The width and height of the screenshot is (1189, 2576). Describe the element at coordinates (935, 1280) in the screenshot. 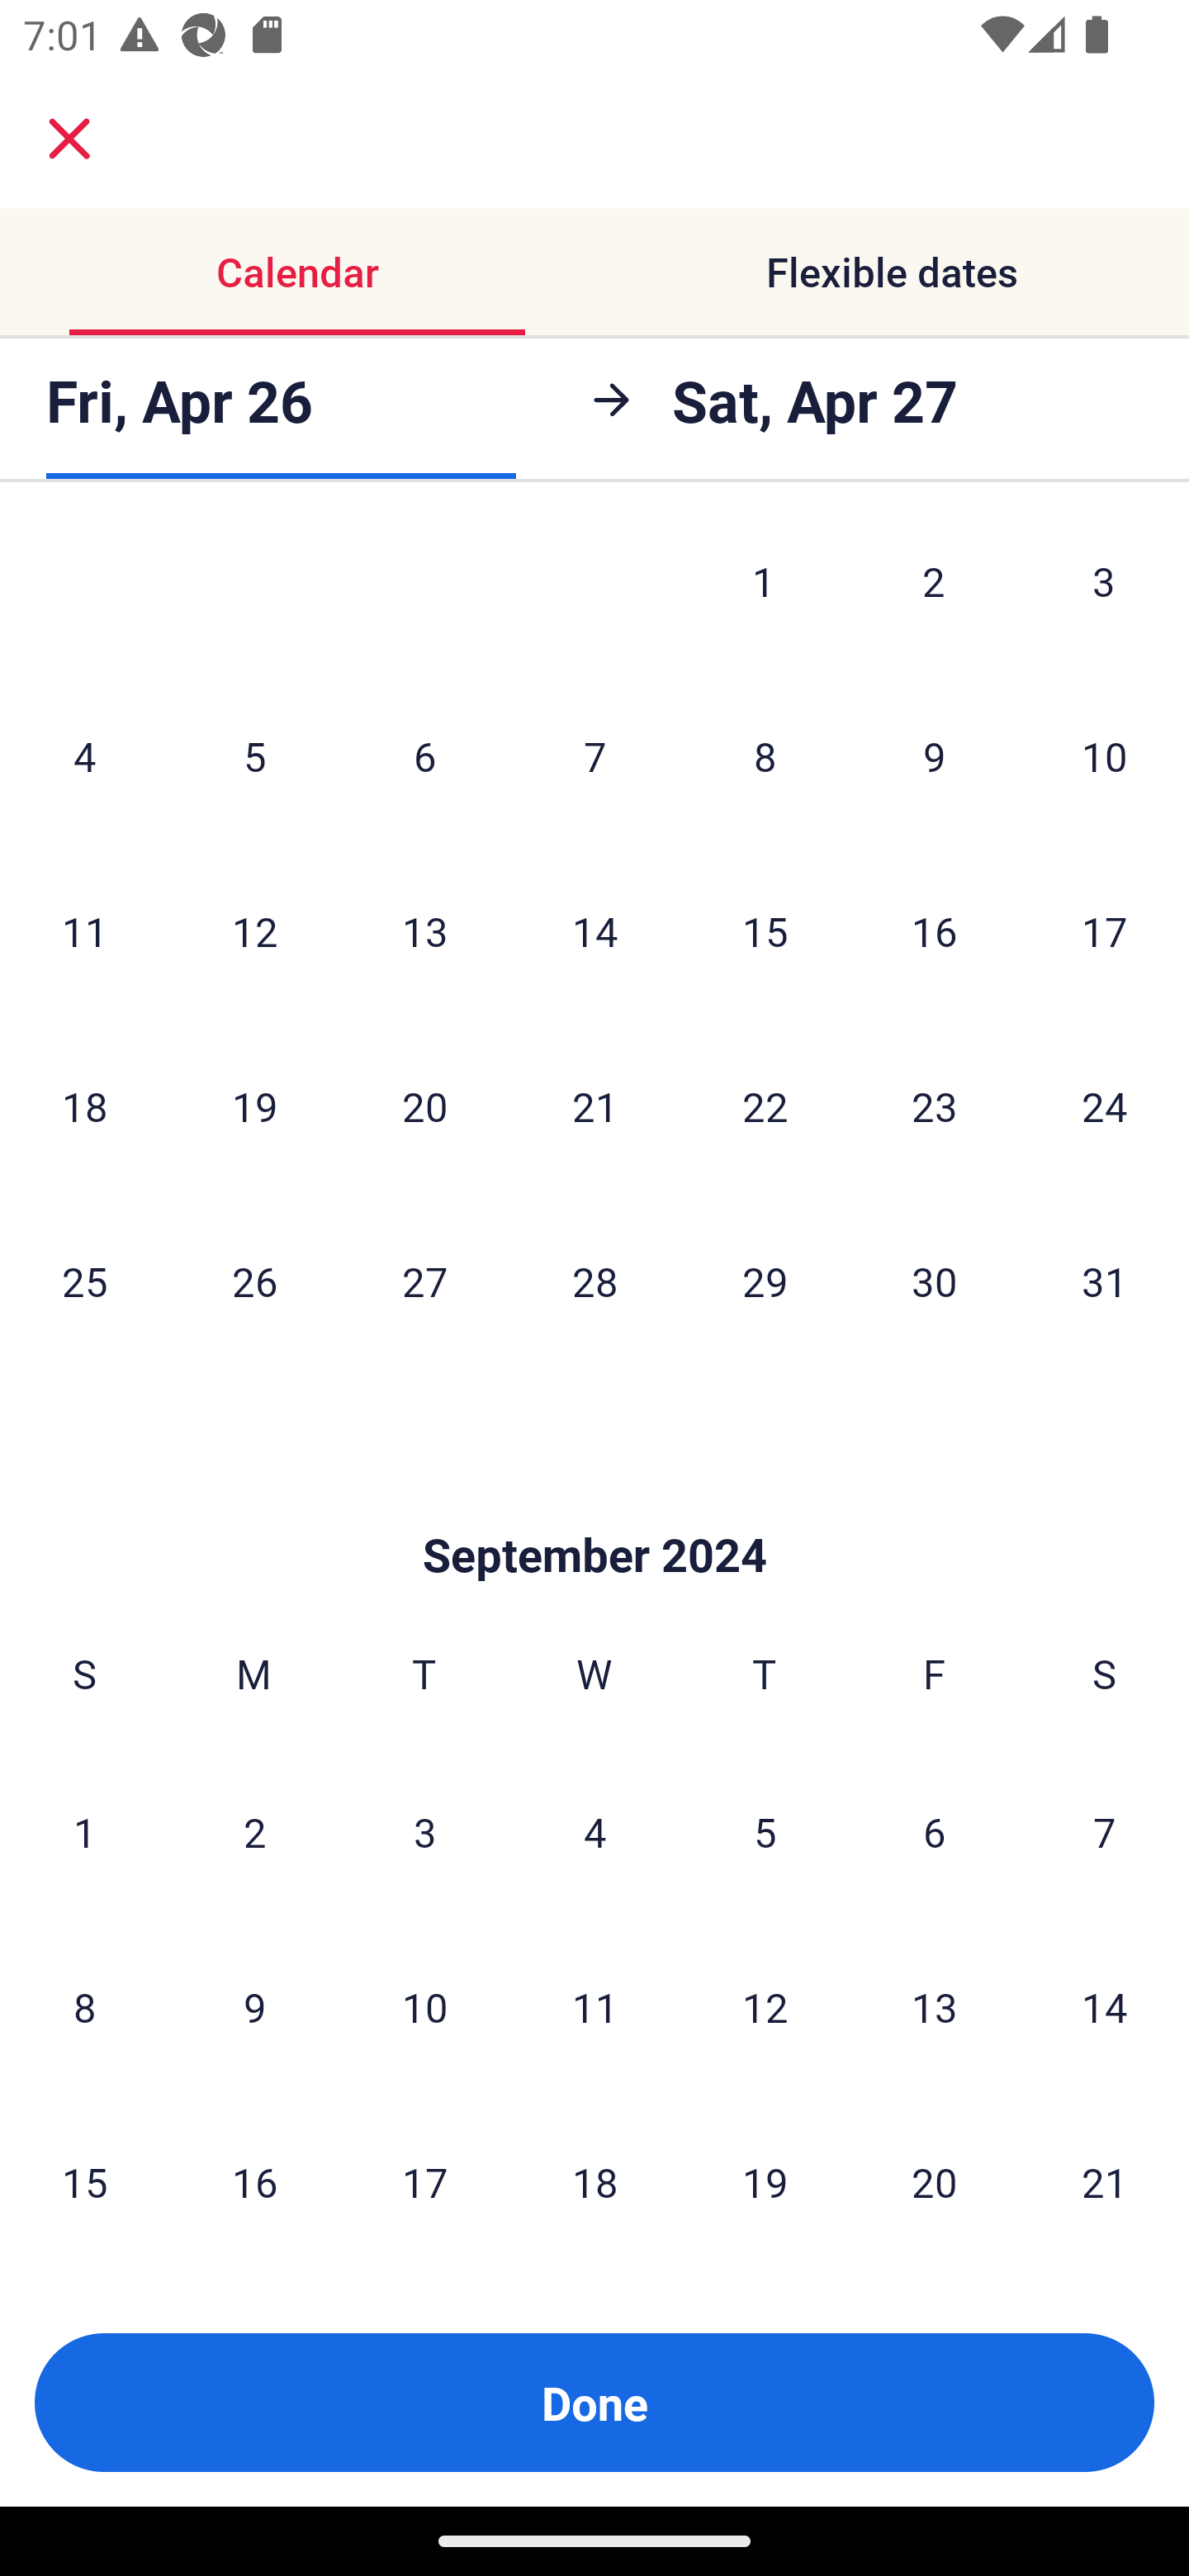

I see `30 Friday, August 30, 2024` at that location.